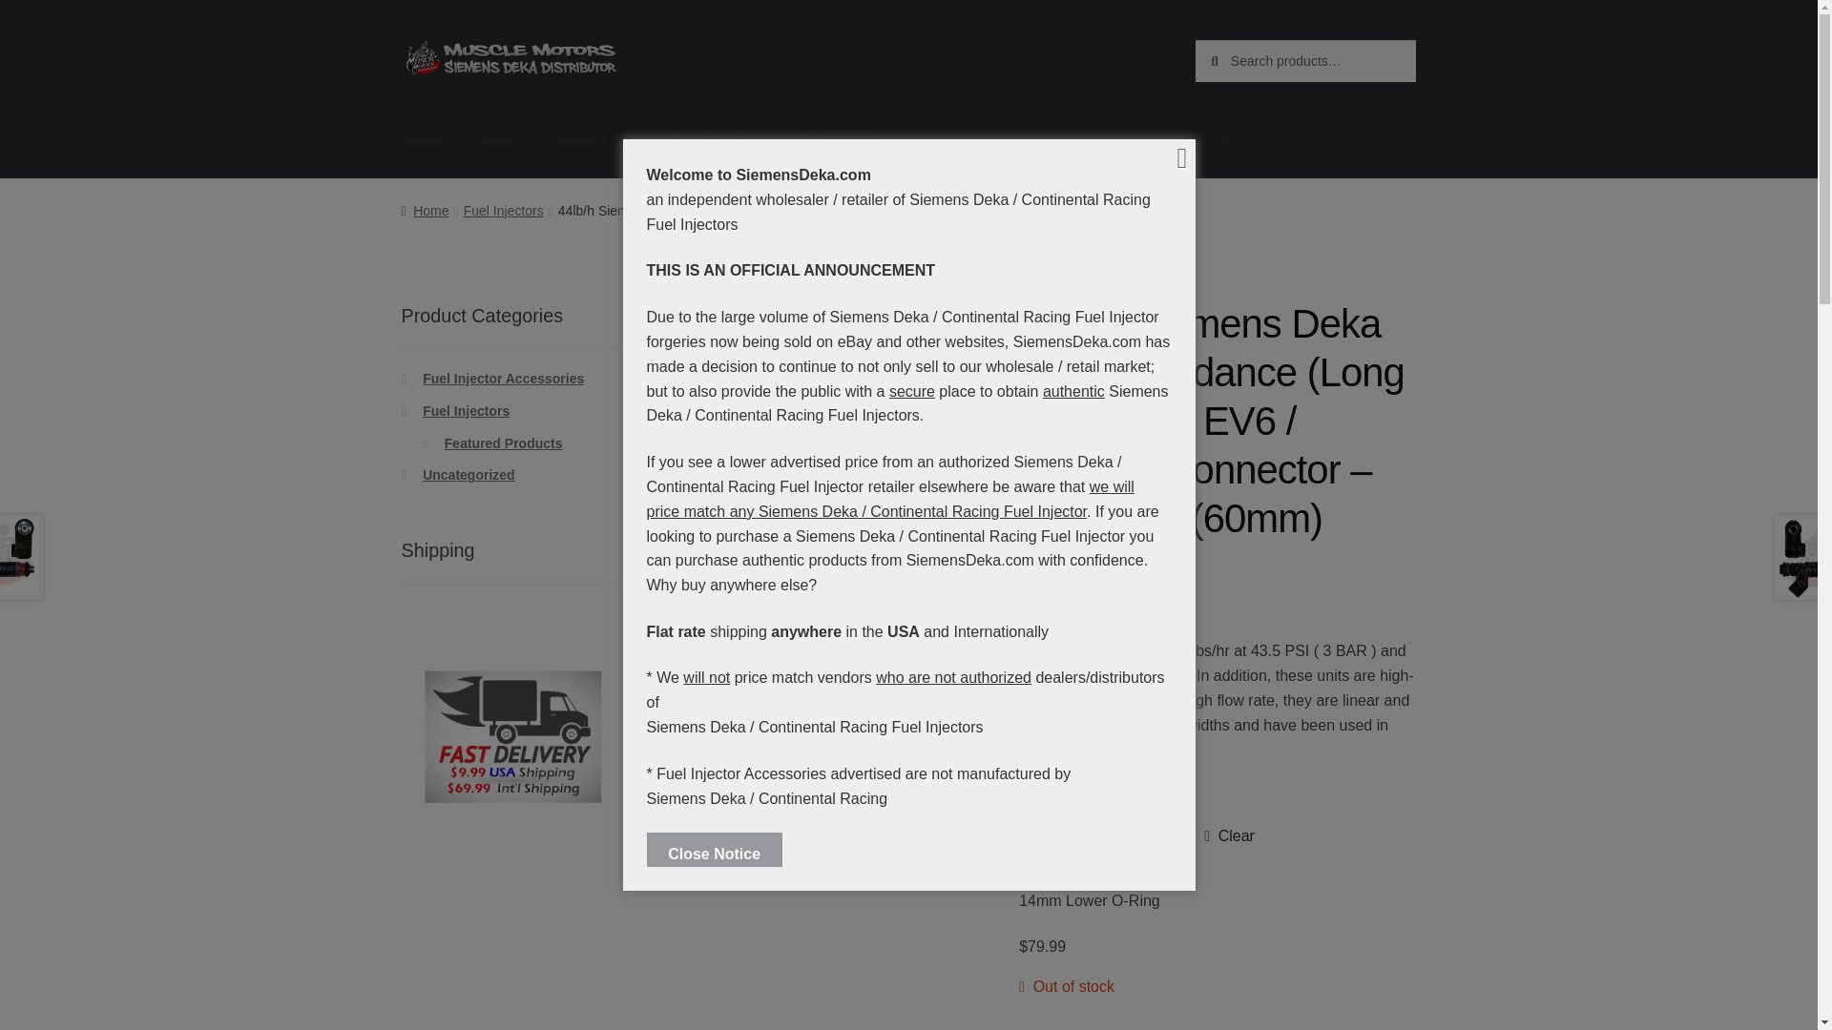 This screenshot has width=1832, height=1030. Describe the element at coordinates (504, 210) in the screenshot. I see `Fuel Injectors` at that location.